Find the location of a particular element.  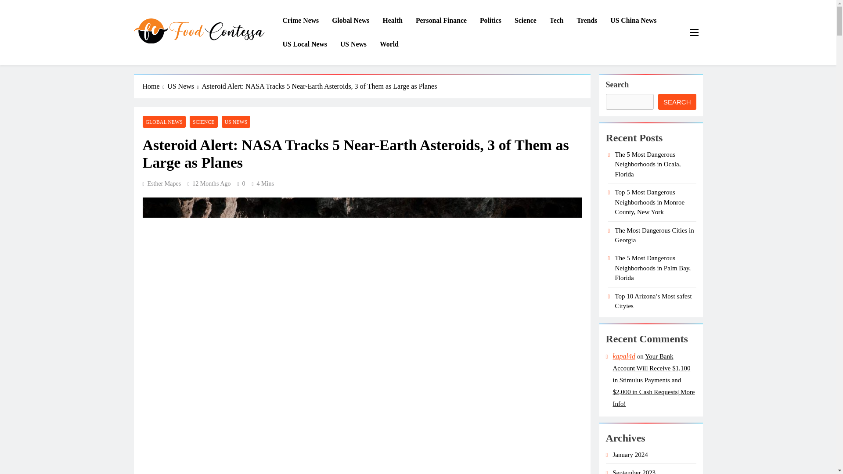

US China News is located at coordinates (633, 21).